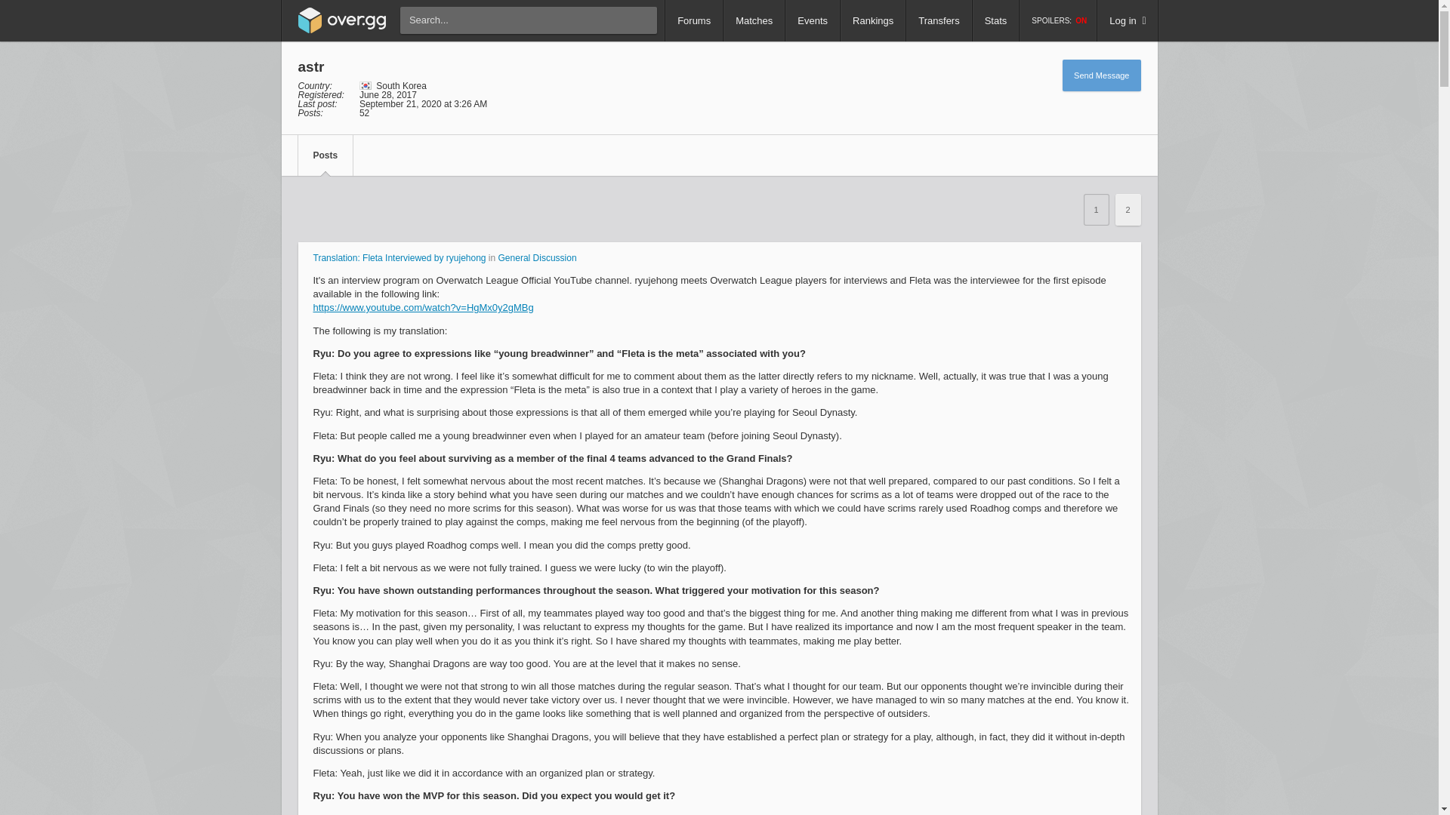 This screenshot has width=1450, height=815. Describe the element at coordinates (693, 21) in the screenshot. I see `Forums` at that location.